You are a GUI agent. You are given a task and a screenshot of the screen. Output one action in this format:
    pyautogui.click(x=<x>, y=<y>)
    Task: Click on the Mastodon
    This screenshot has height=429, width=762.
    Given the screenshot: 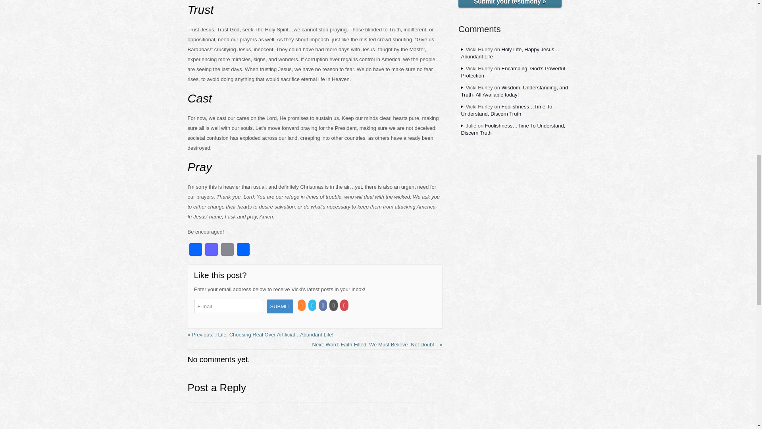 What is the action you would take?
    pyautogui.click(x=211, y=250)
    